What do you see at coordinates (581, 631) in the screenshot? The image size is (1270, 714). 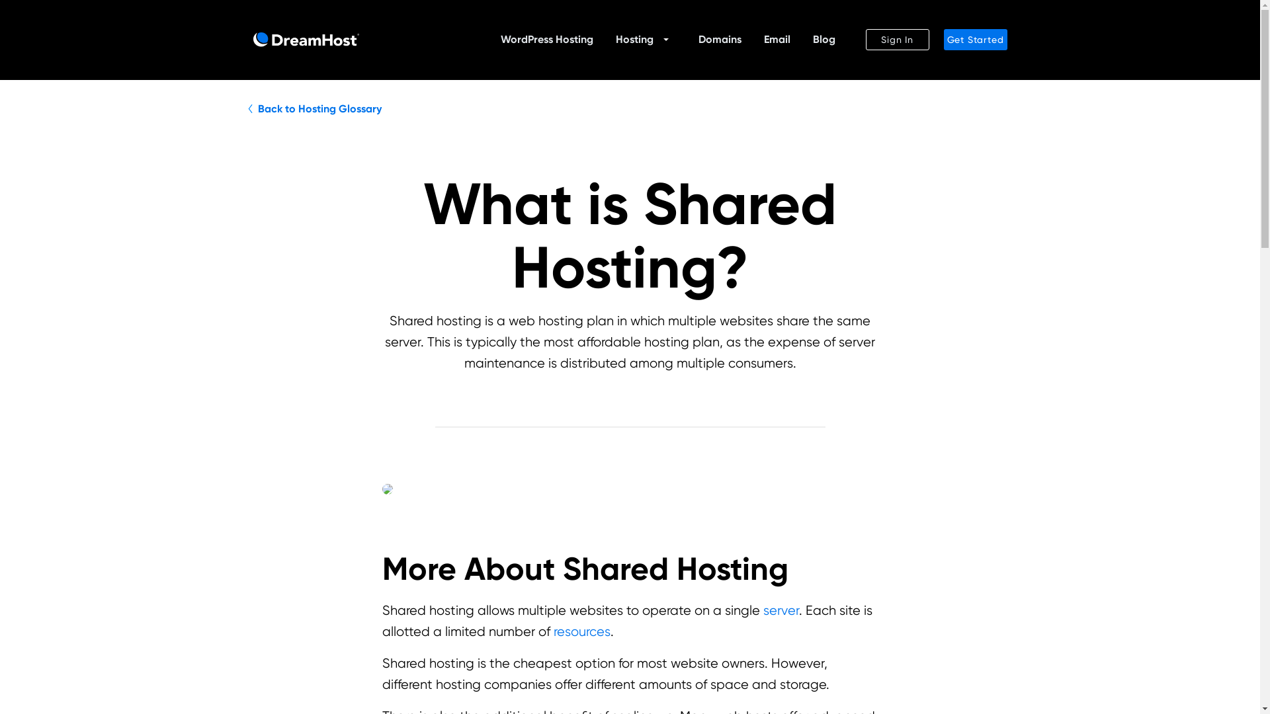 I see `resources` at bounding box center [581, 631].